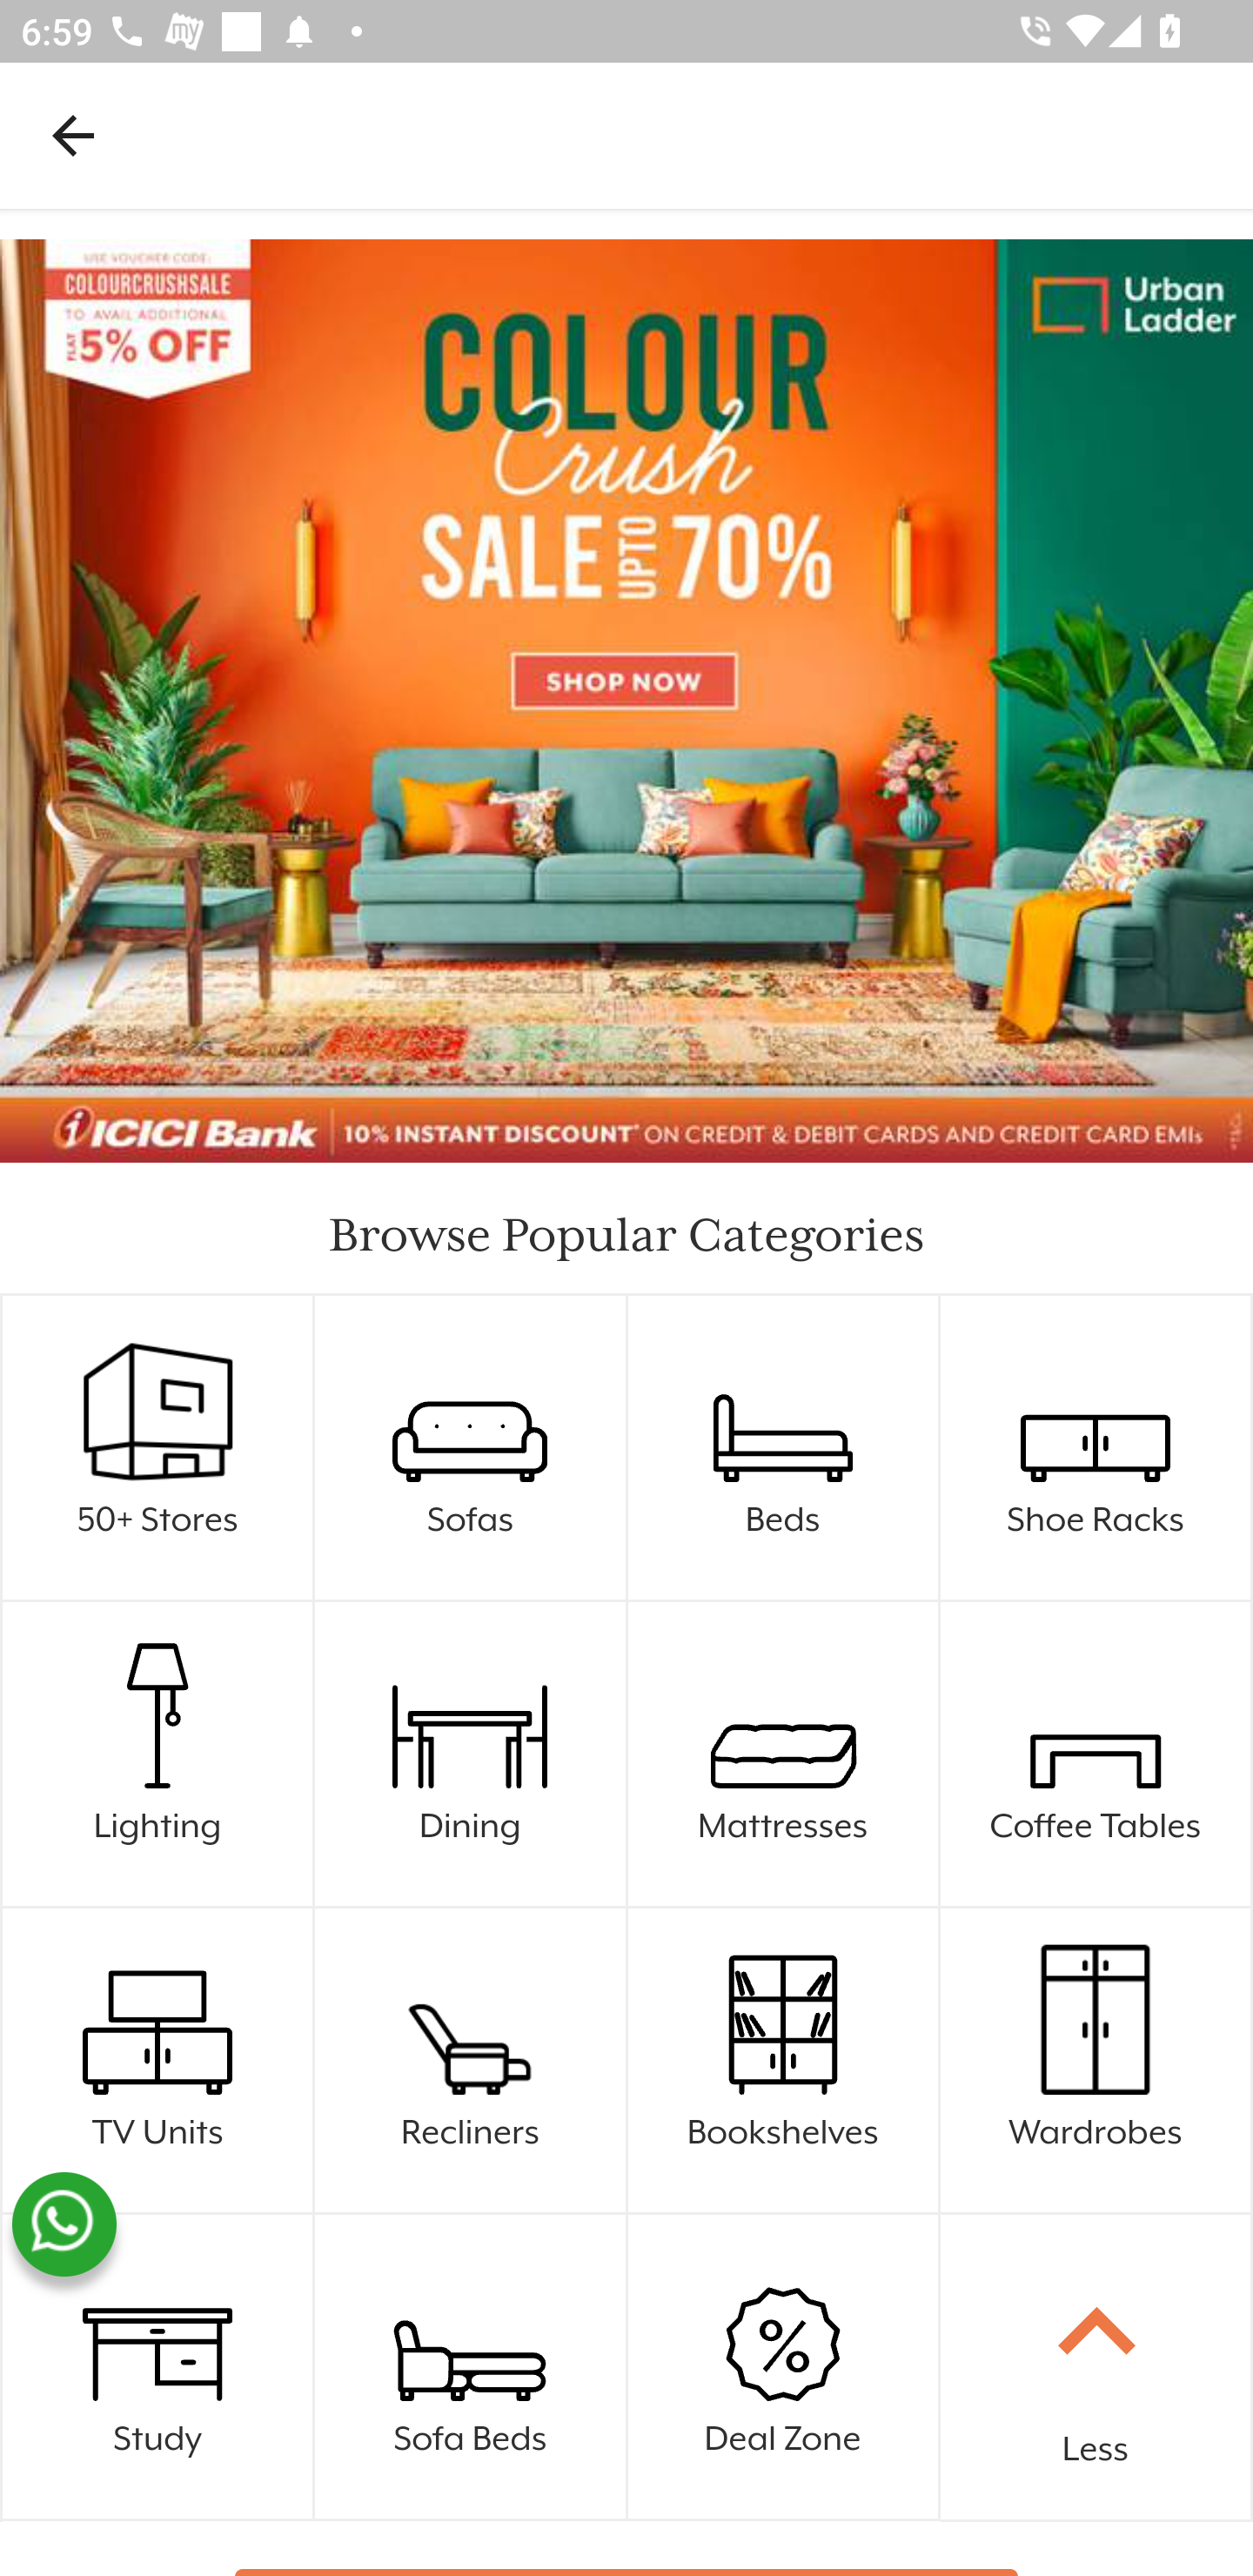 This screenshot has width=1253, height=2576. Describe the element at coordinates (626, 701) in the screenshot. I see `event sale` at that location.